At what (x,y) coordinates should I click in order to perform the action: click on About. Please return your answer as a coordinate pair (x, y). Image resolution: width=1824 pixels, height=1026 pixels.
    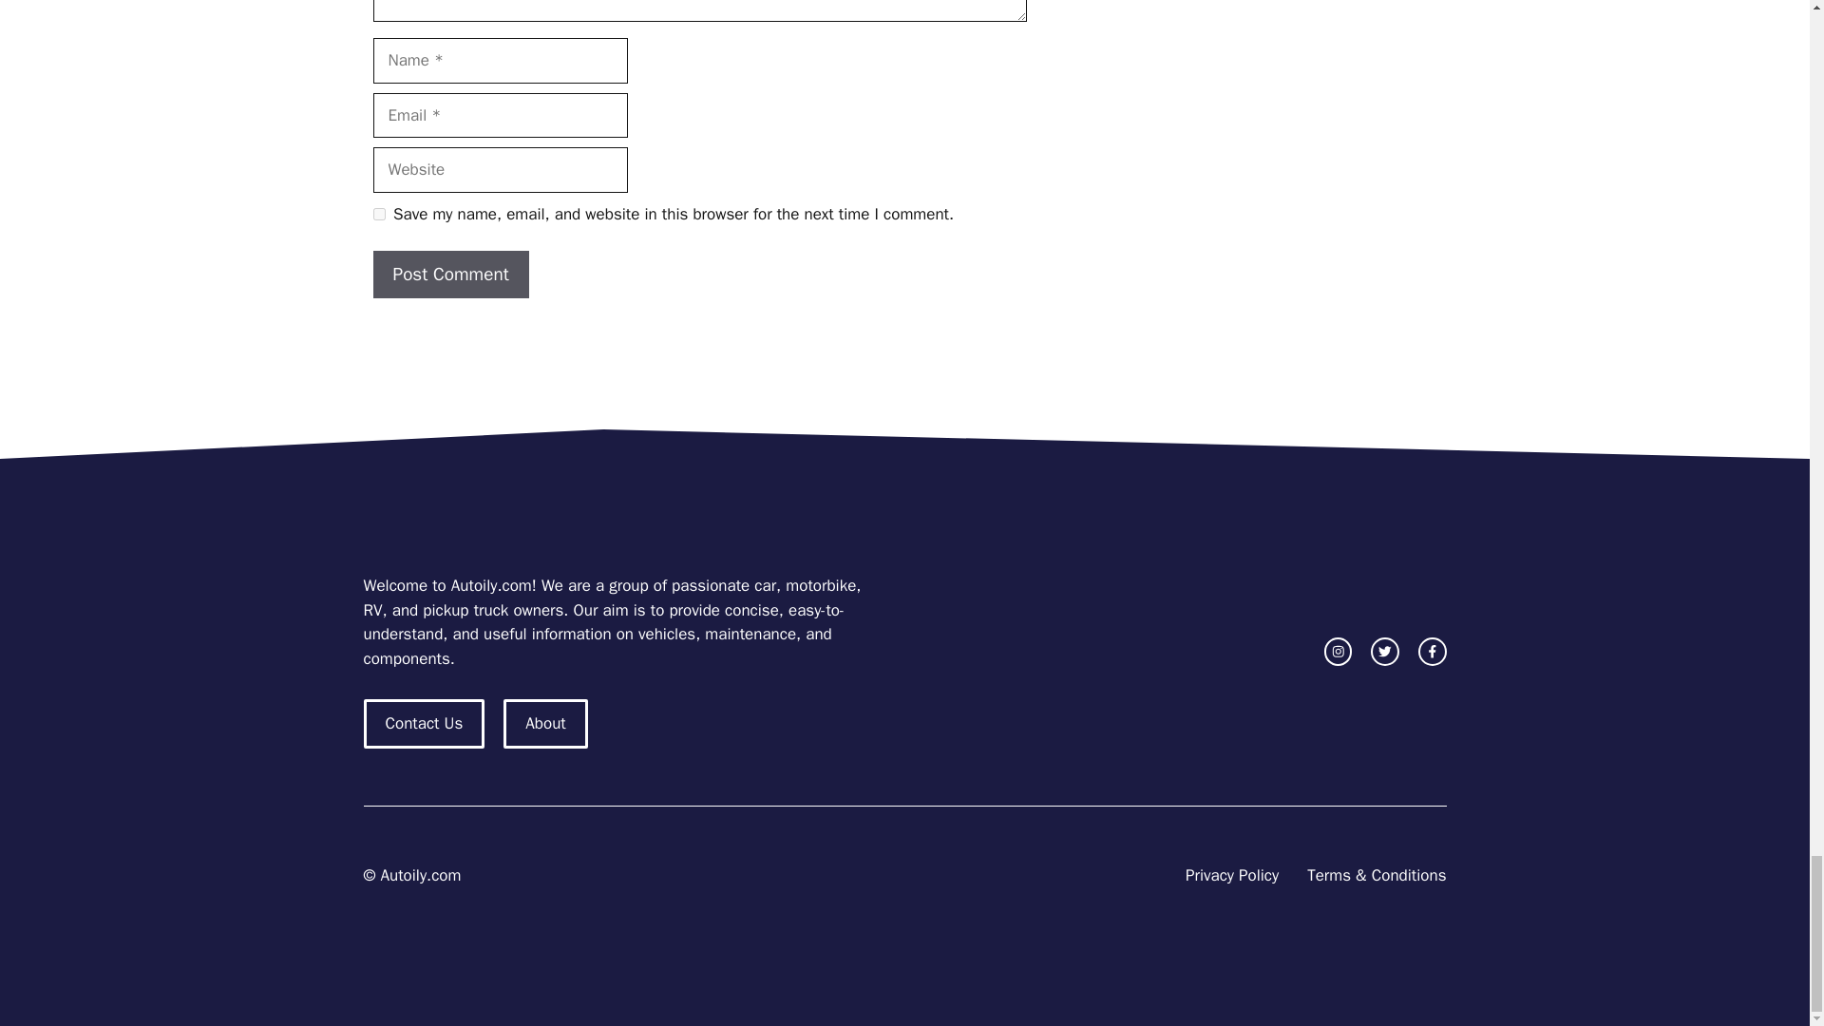
    Looking at the image, I should click on (545, 724).